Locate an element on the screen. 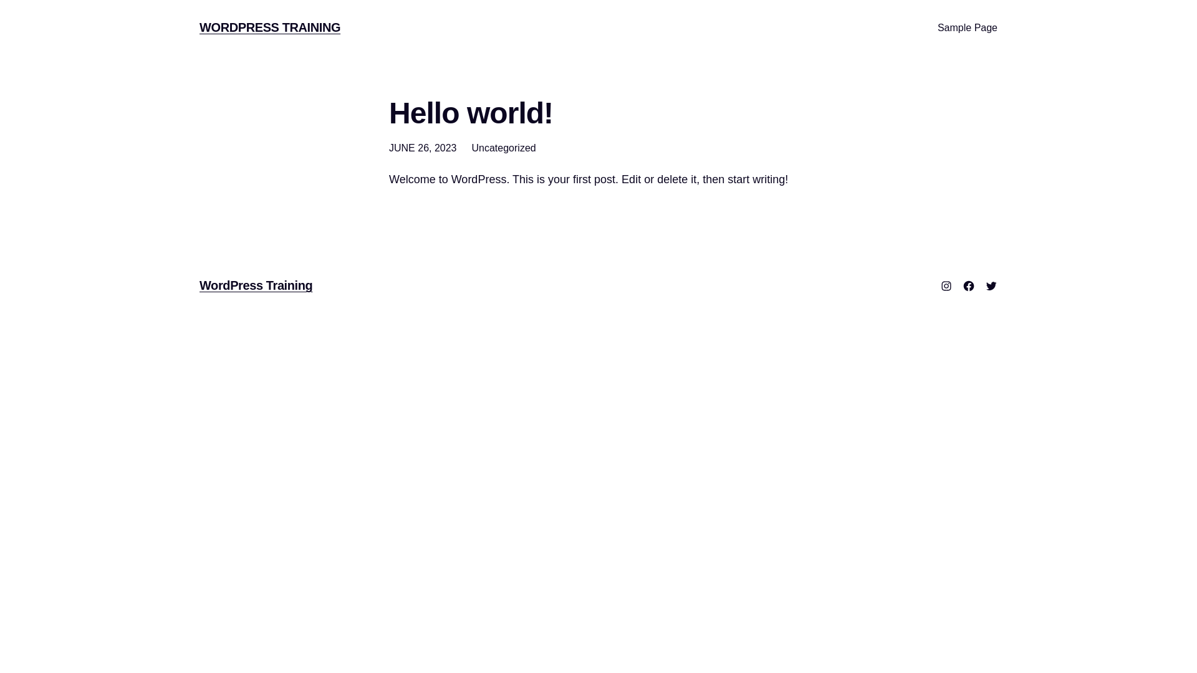  Sample Page is located at coordinates (968, 28).